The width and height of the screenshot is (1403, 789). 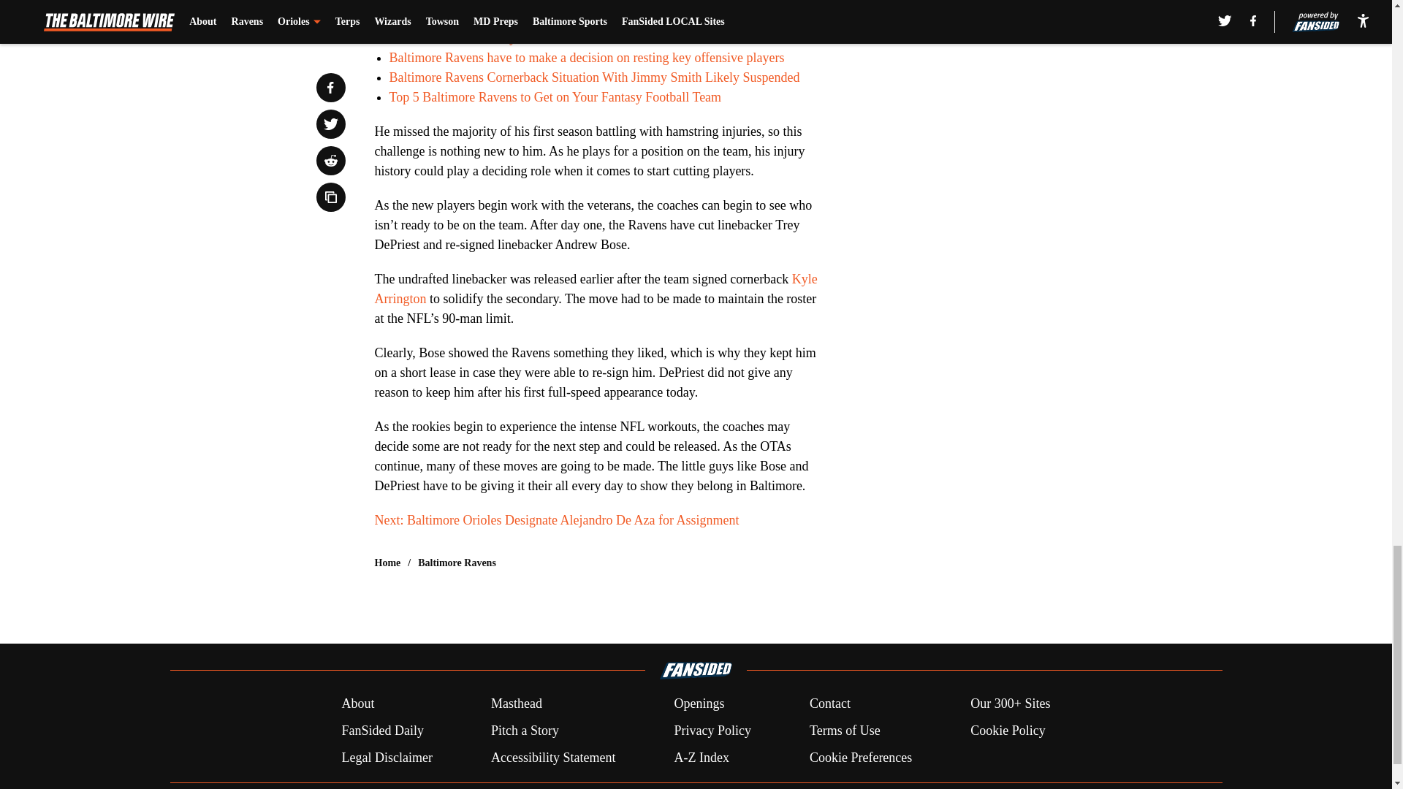 What do you see at coordinates (357, 704) in the screenshot?
I see `About` at bounding box center [357, 704].